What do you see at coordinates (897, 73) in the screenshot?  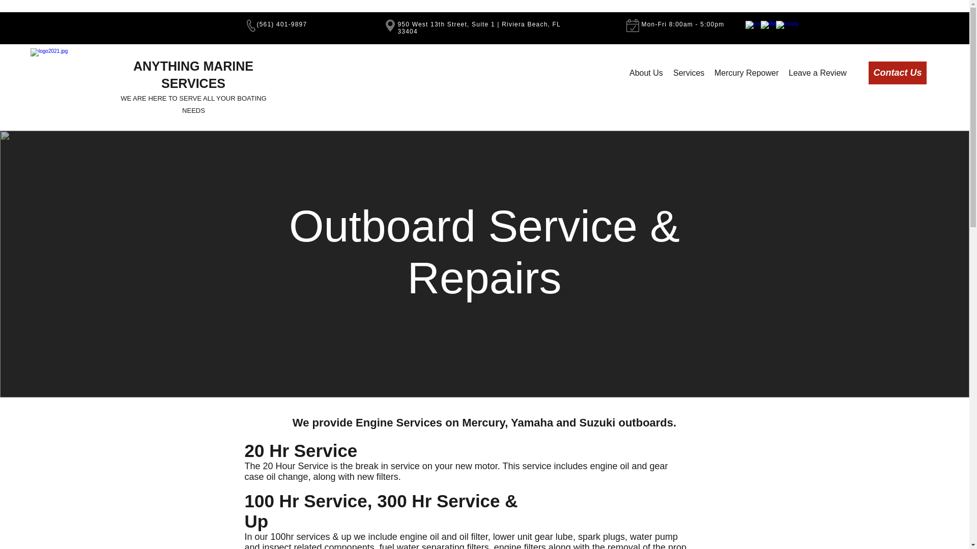 I see `Contact Us` at bounding box center [897, 73].